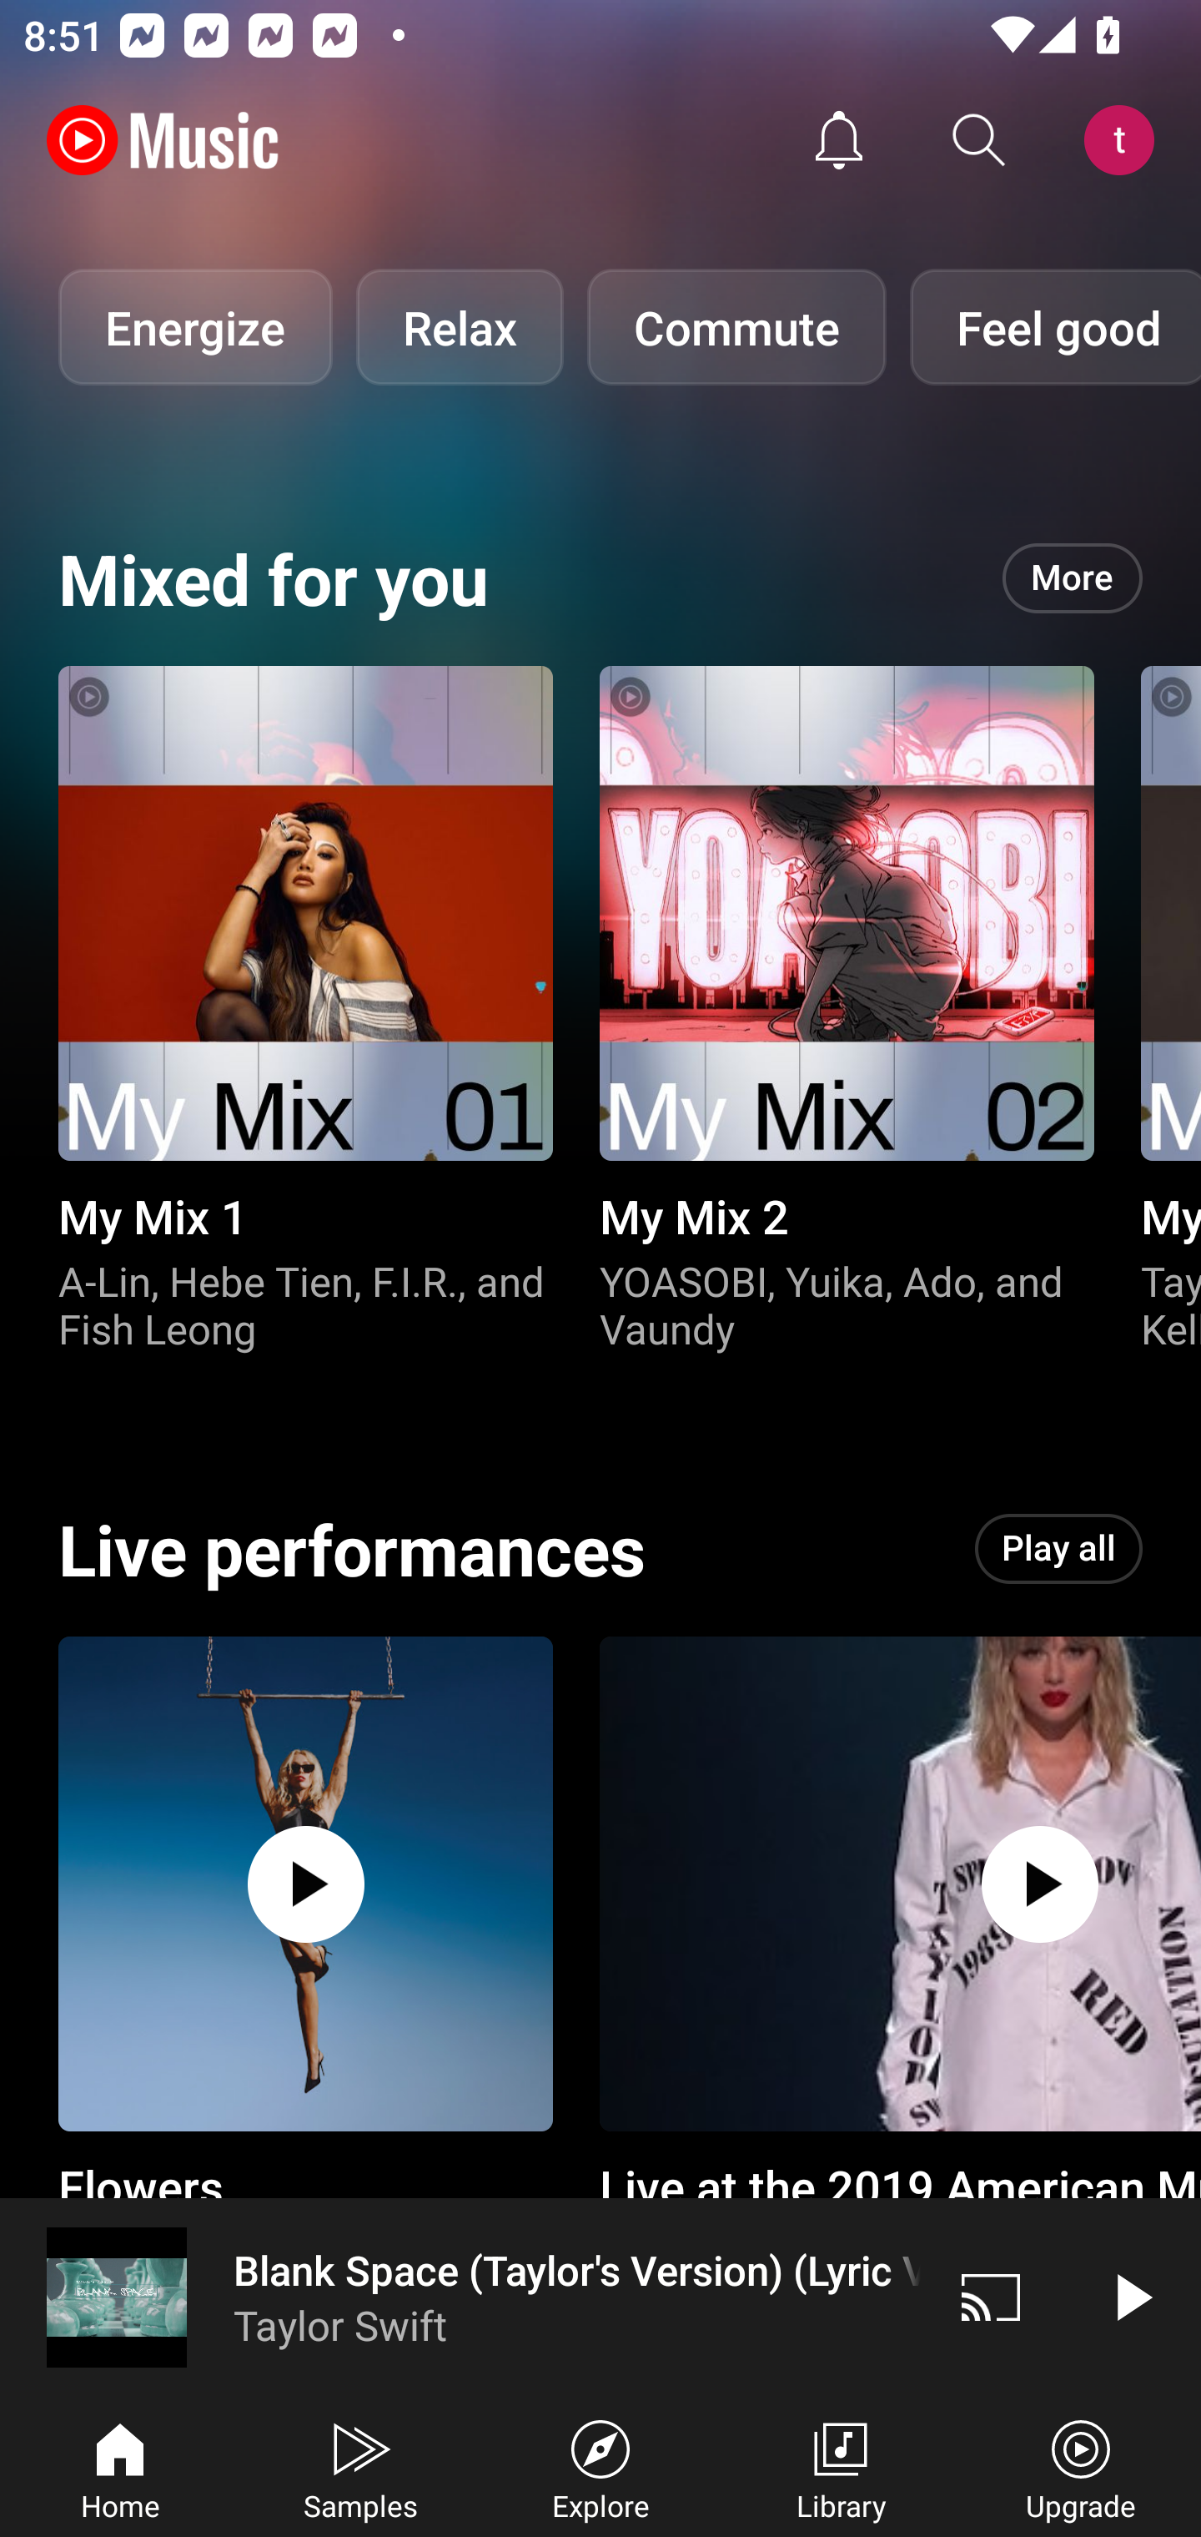 The image size is (1201, 2537). What do you see at coordinates (979, 140) in the screenshot?
I see `Search` at bounding box center [979, 140].